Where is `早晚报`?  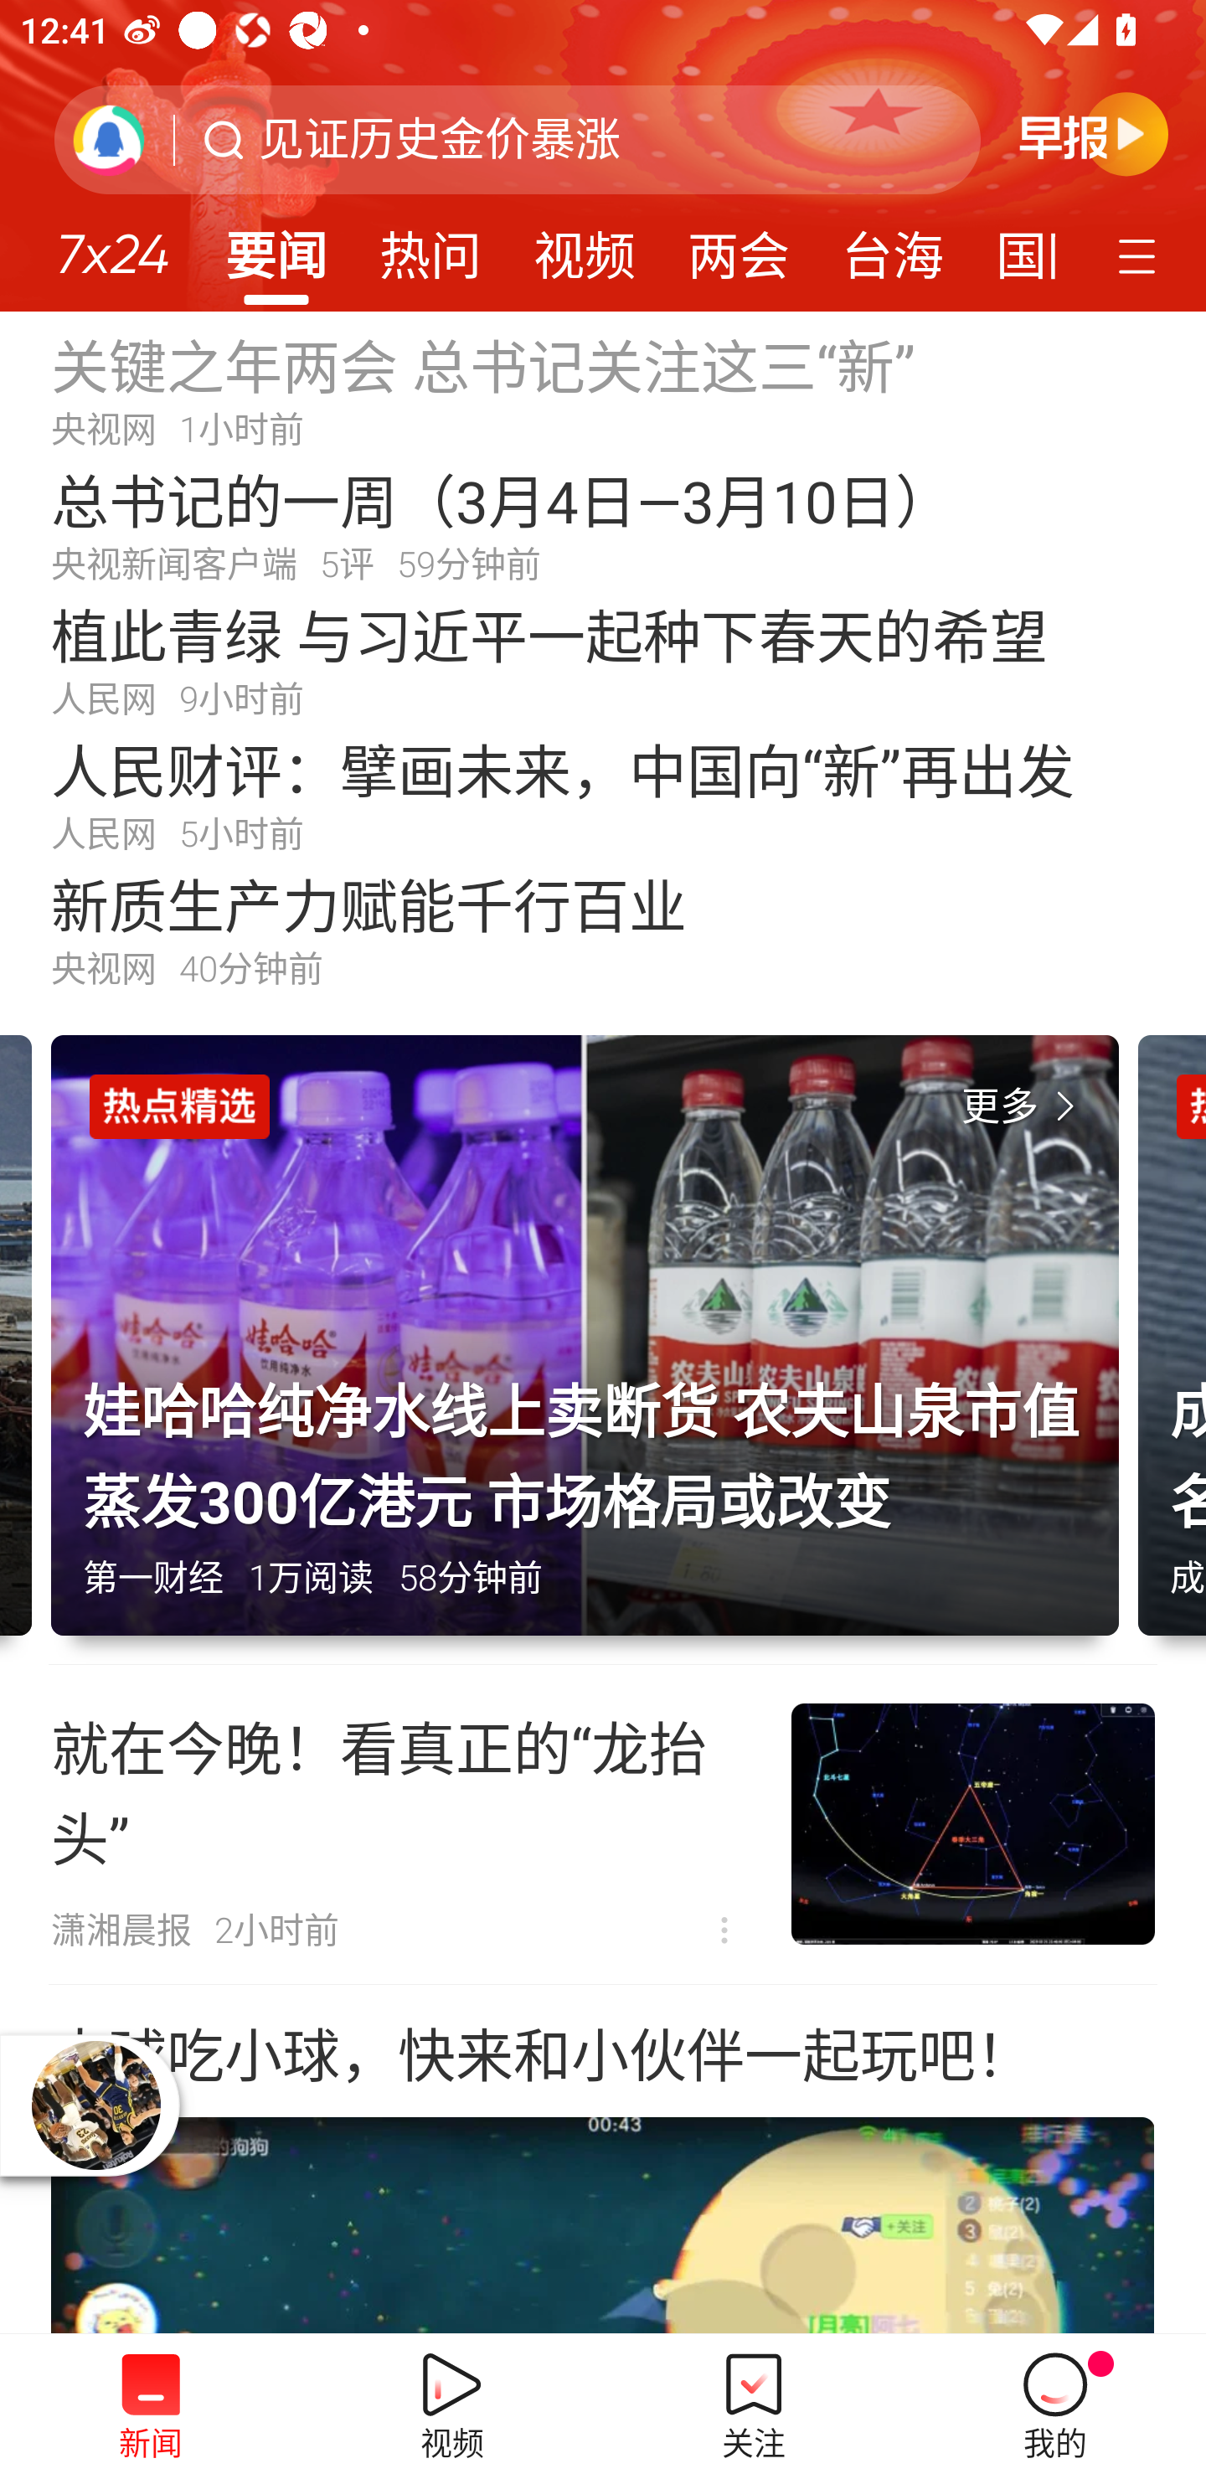 早晚报 is located at coordinates (1094, 133).